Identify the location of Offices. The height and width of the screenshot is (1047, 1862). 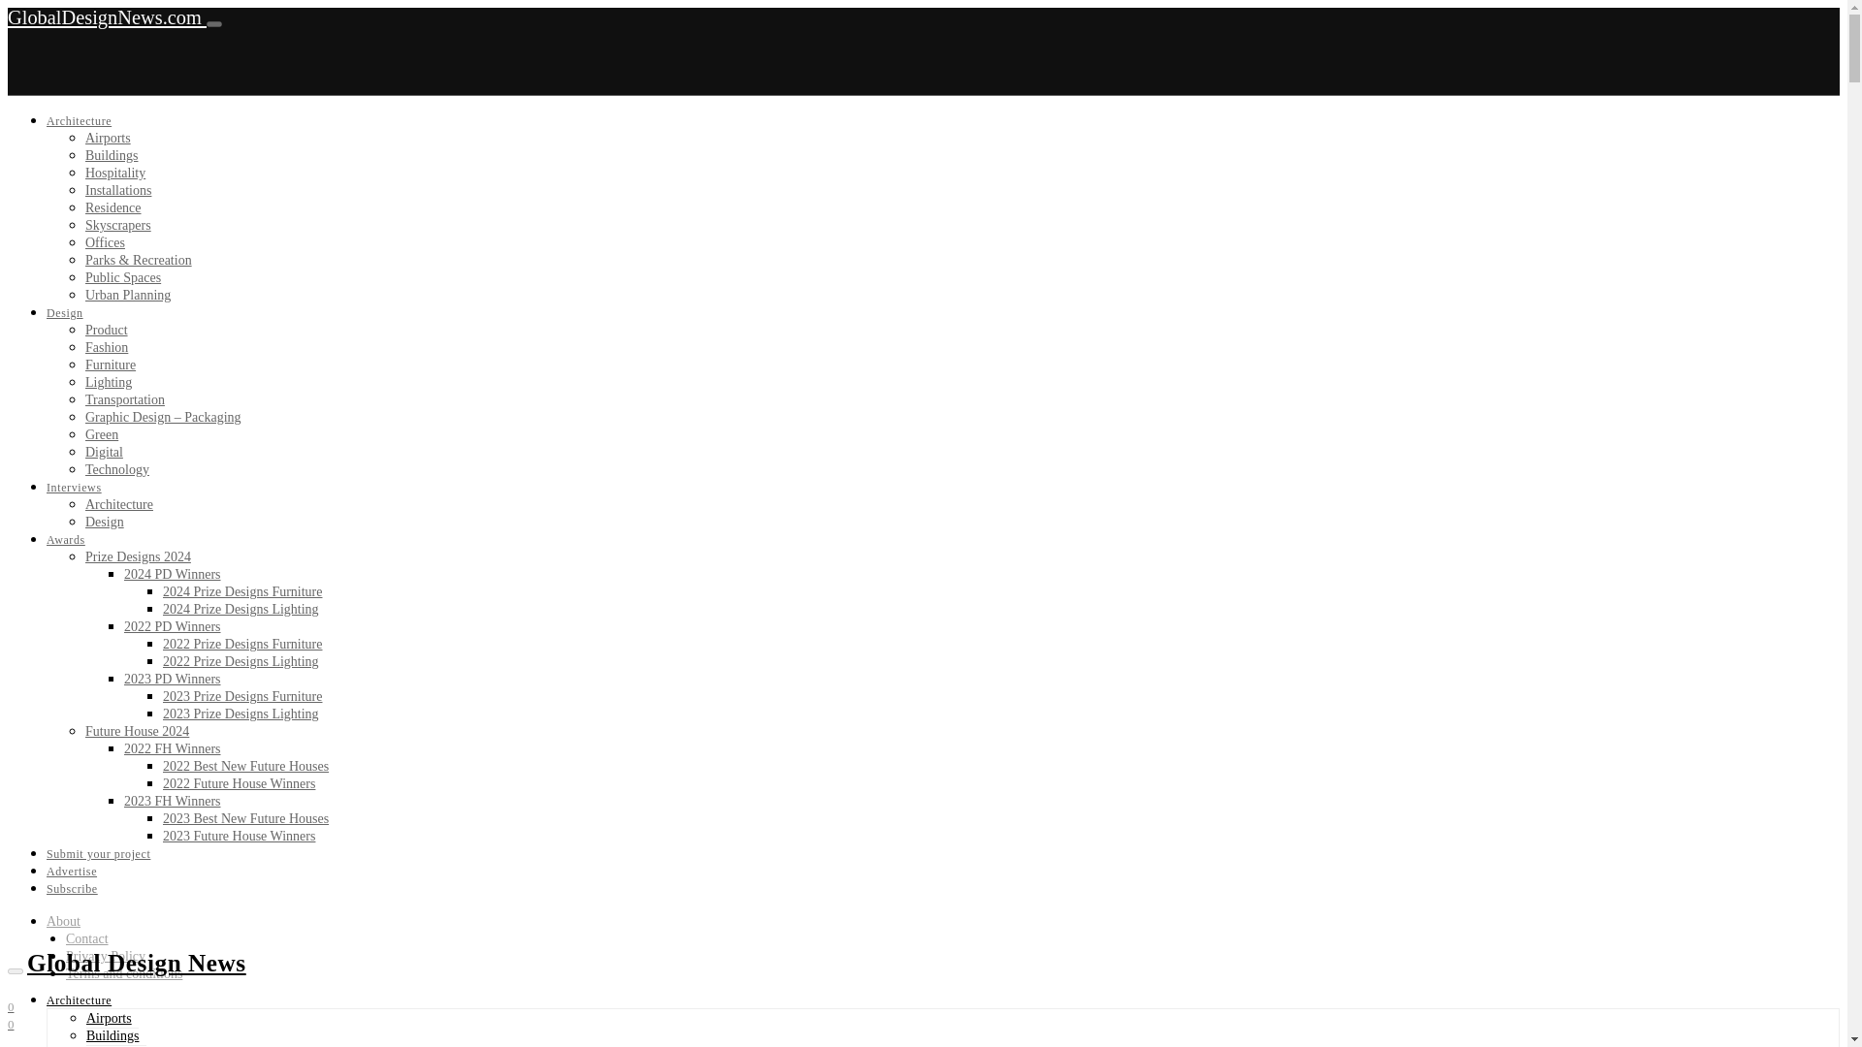
(105, 242).